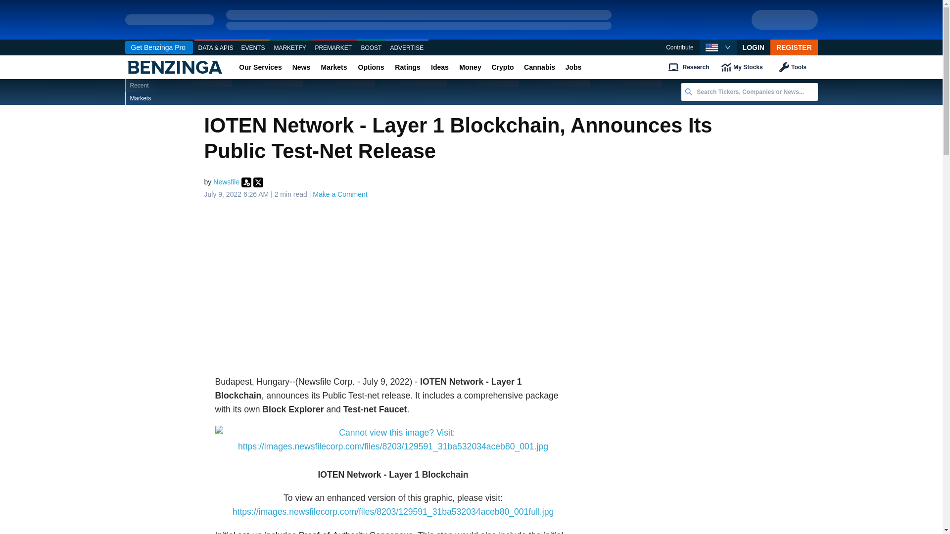  Describe the element at coordinates (712, 47) in the screenshot. I see `USA` at that location.